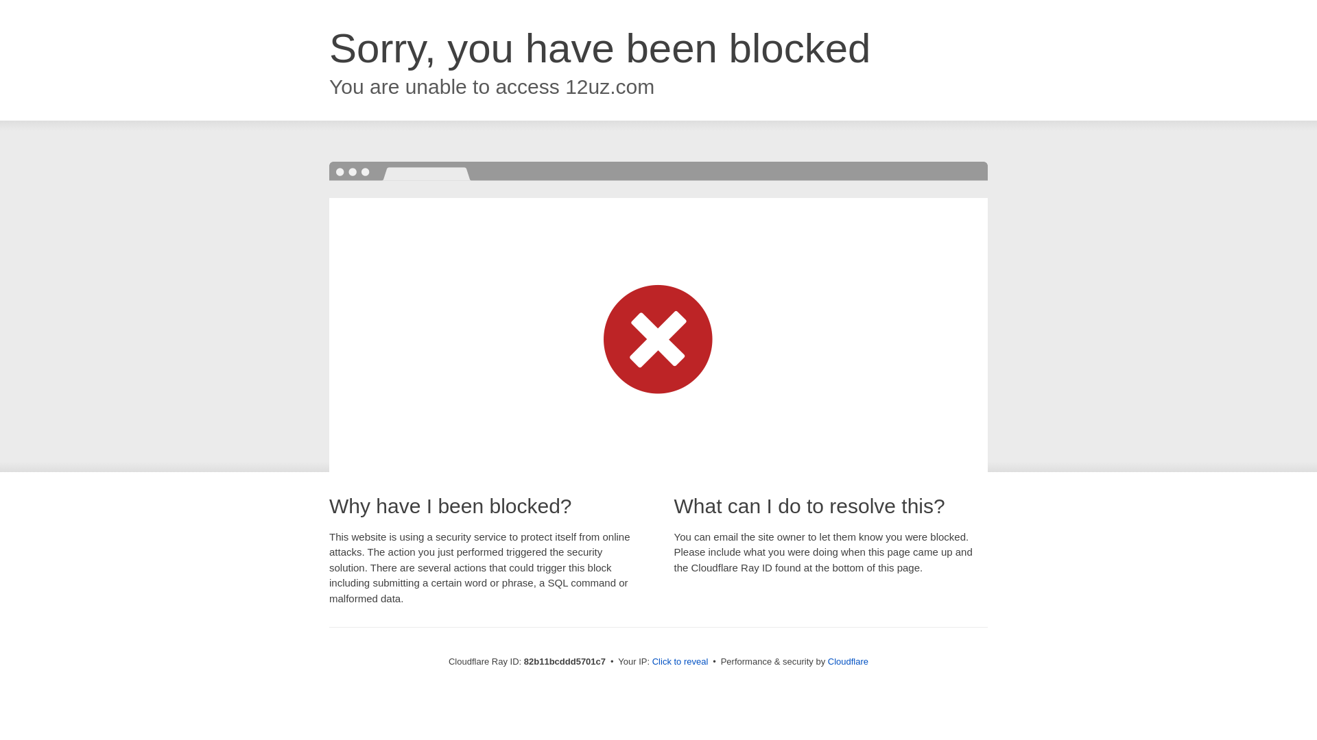 This screenshot has width=1317, height=740. What do you see at coordinates (680, 662) in the screenshot?
I see `Click to reveal` at bounding box center [680, 662].